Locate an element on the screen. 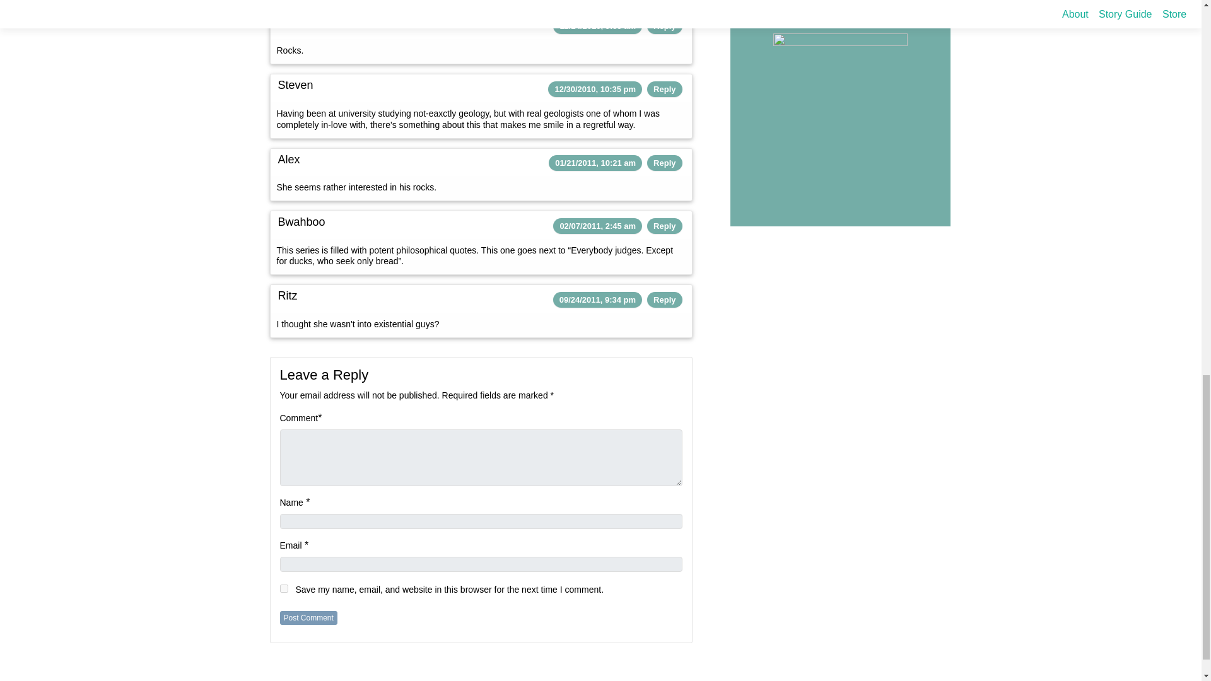 The height and width of the screenshot is (681, 1211). Reply is located at coordinates (665, 226).